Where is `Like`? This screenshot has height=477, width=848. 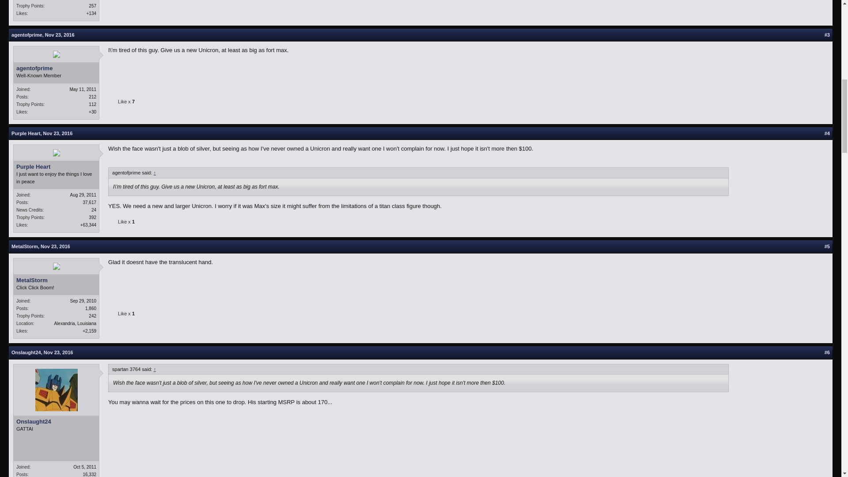 Like is located at coordinates (113, 222).